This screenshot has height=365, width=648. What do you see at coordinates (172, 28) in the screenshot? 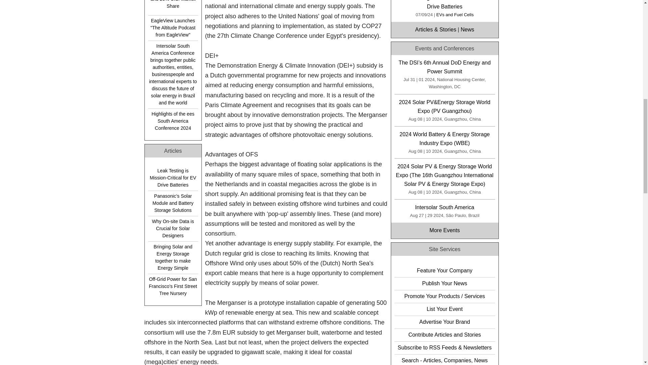
I see `EagleView Launches "The Altitude Podcast from EagleView"` at bounding box center [172, 28].